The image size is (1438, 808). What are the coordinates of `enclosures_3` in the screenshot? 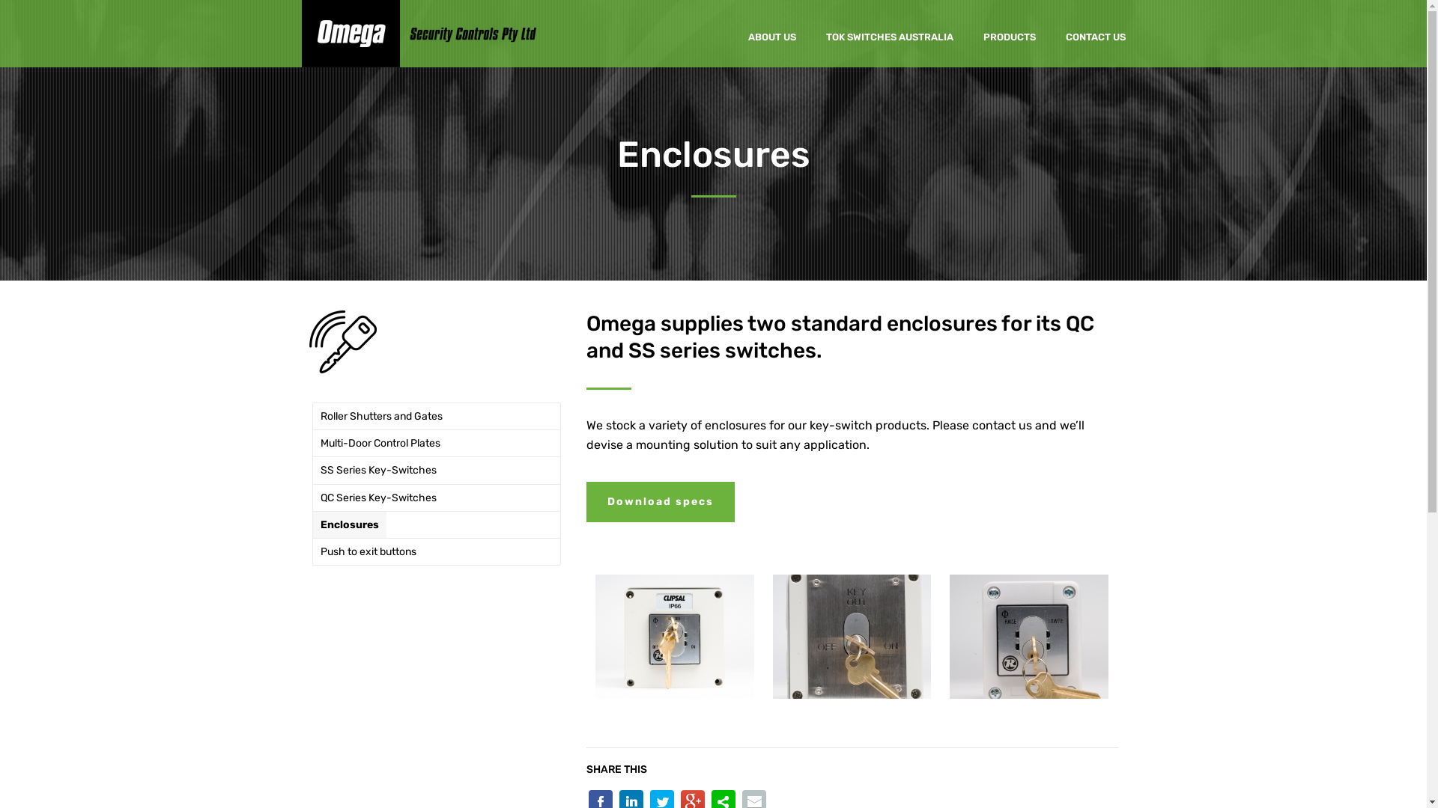 It's located at (852, 637).